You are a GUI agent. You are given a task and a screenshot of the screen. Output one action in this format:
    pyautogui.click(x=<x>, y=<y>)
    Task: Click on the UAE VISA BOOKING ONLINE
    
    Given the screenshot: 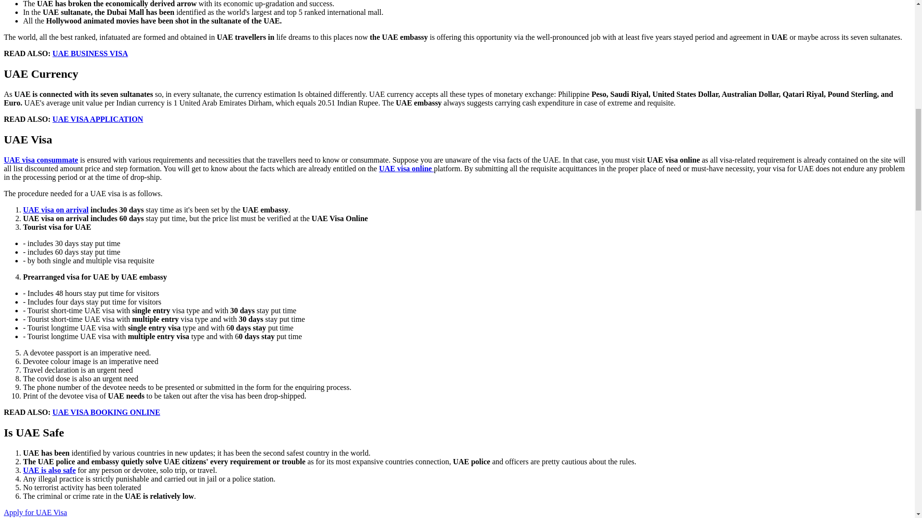 What is the action you would take?
    pyautogui.click(x=106, y=412)
    